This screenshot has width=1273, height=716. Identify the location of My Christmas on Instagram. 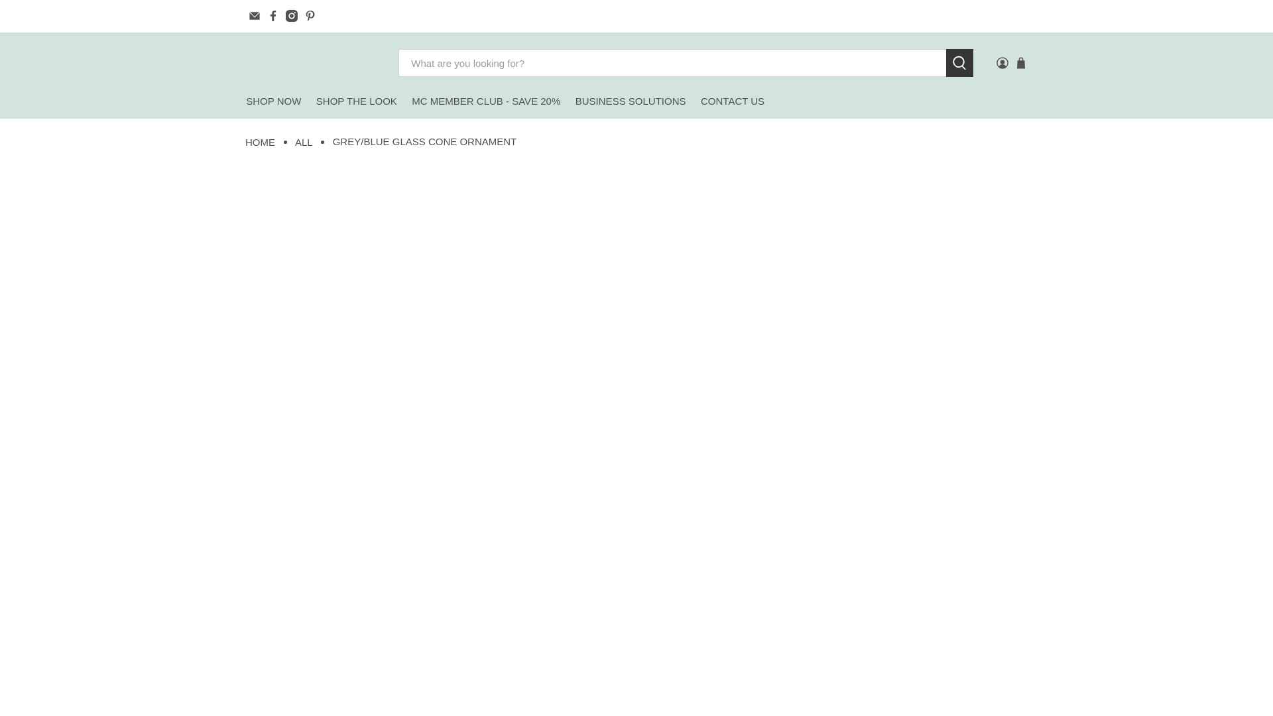
(292, 16).